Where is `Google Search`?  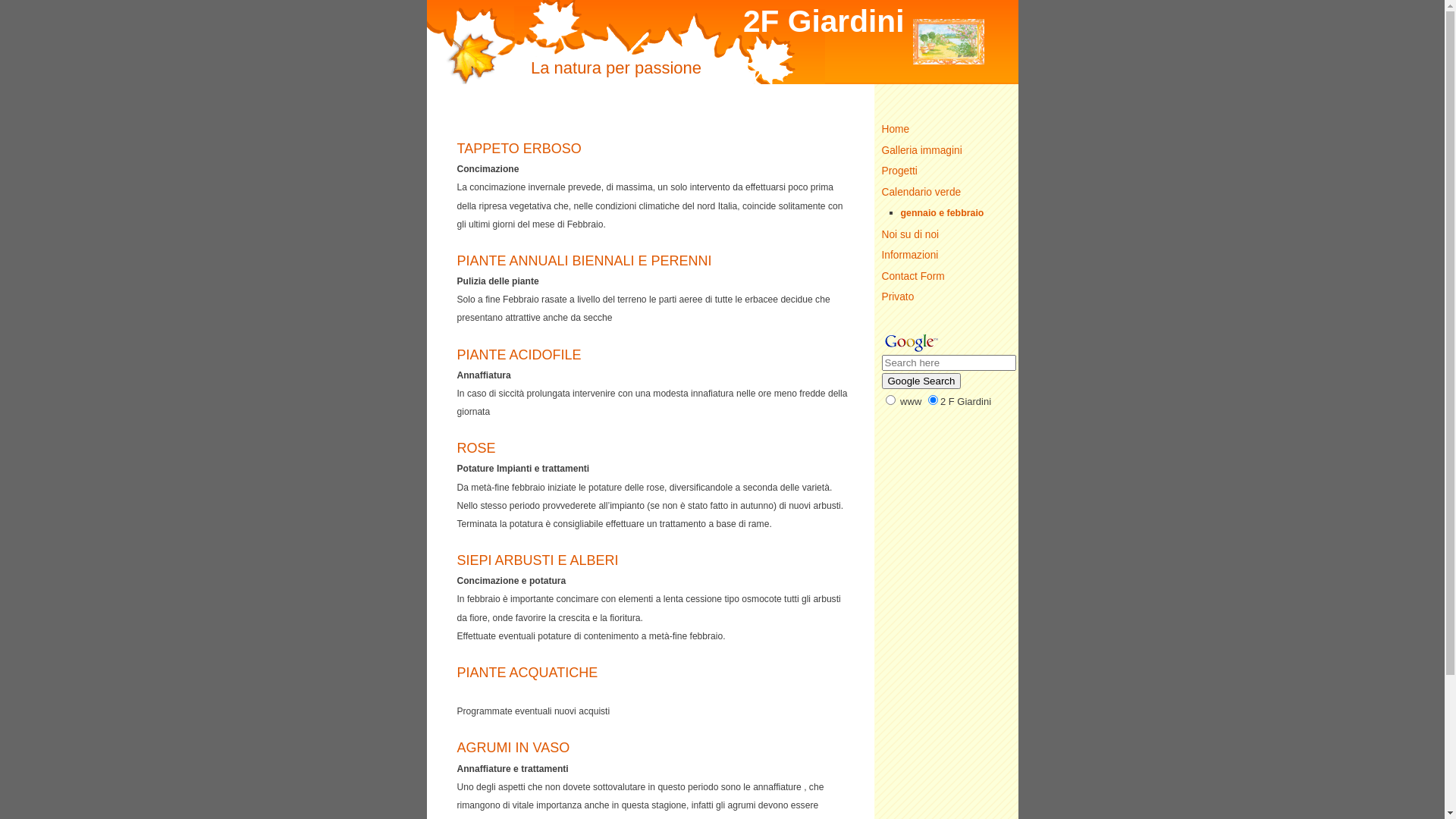 Google Search is located at coordinates (921, 381).